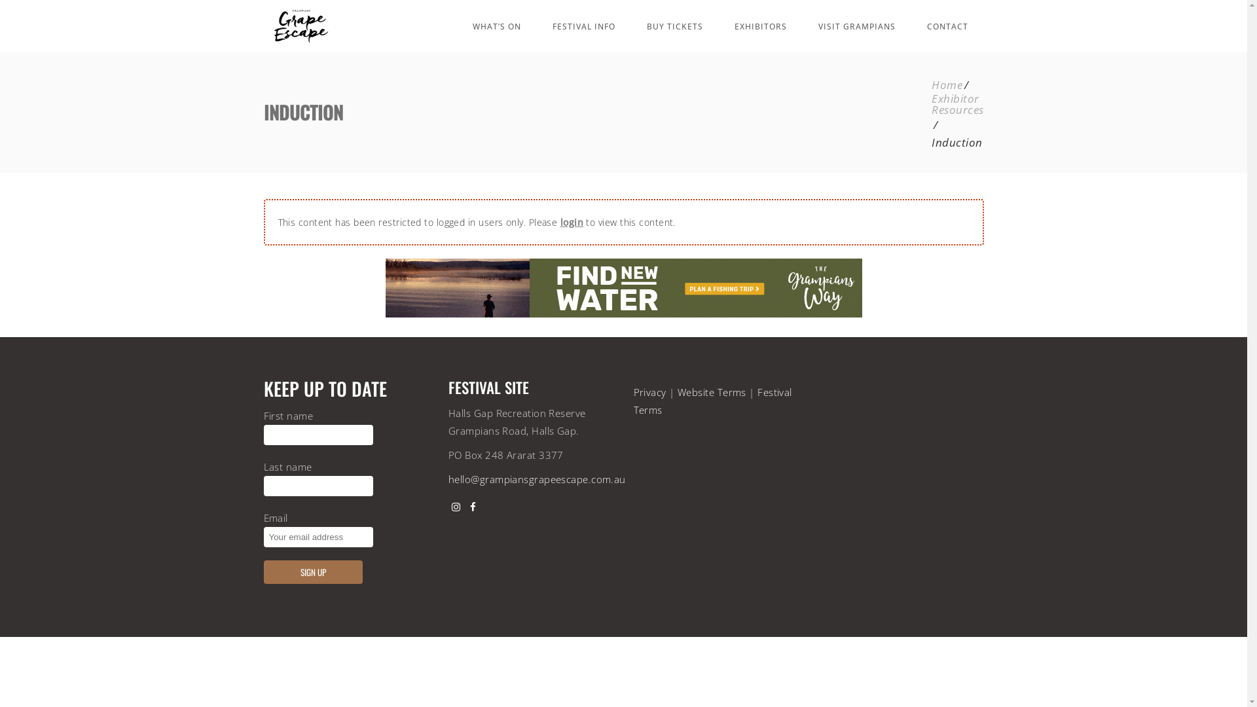 This screenshot has width=1257, height=707. What do you see at coordinates (313, 572) in the screenshot?
I see `Sign up` at bounding box center [313, 572].